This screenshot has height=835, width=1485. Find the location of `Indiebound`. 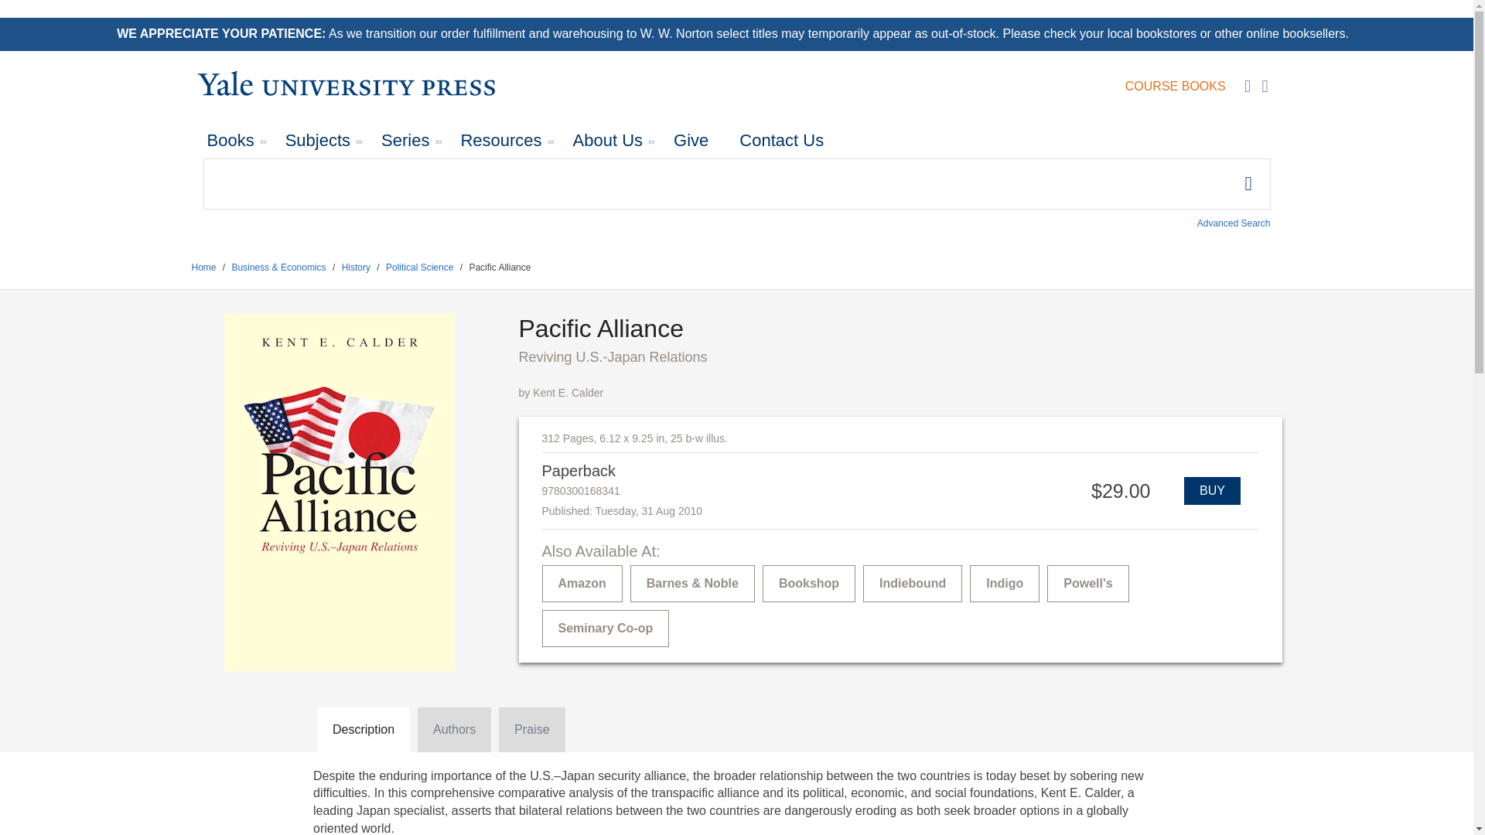

Indiebound is located at coordinates (913, 583).